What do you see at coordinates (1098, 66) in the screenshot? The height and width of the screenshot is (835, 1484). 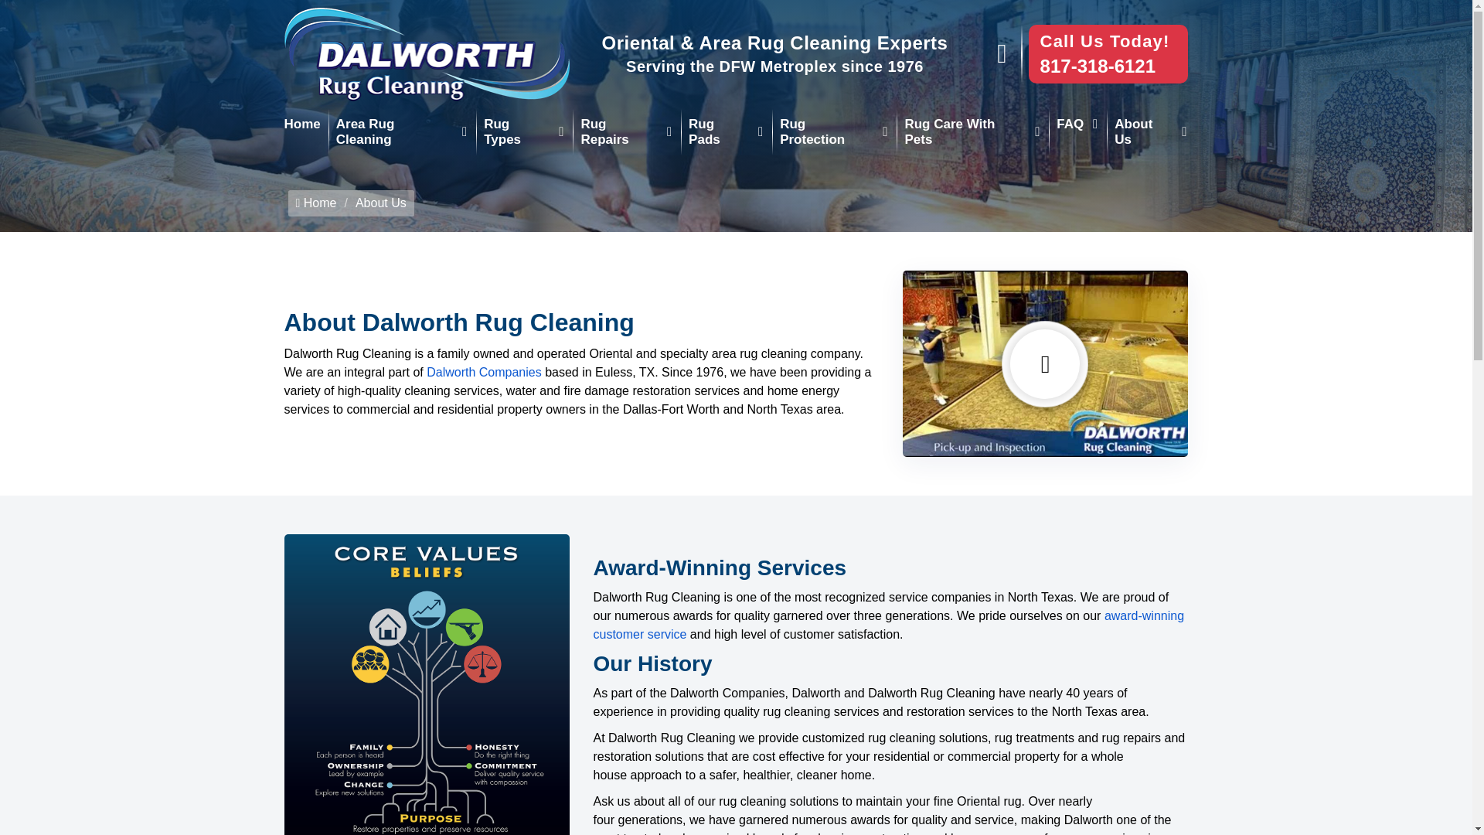 I see `817-318-6121` at bounding box center [1098, 66].